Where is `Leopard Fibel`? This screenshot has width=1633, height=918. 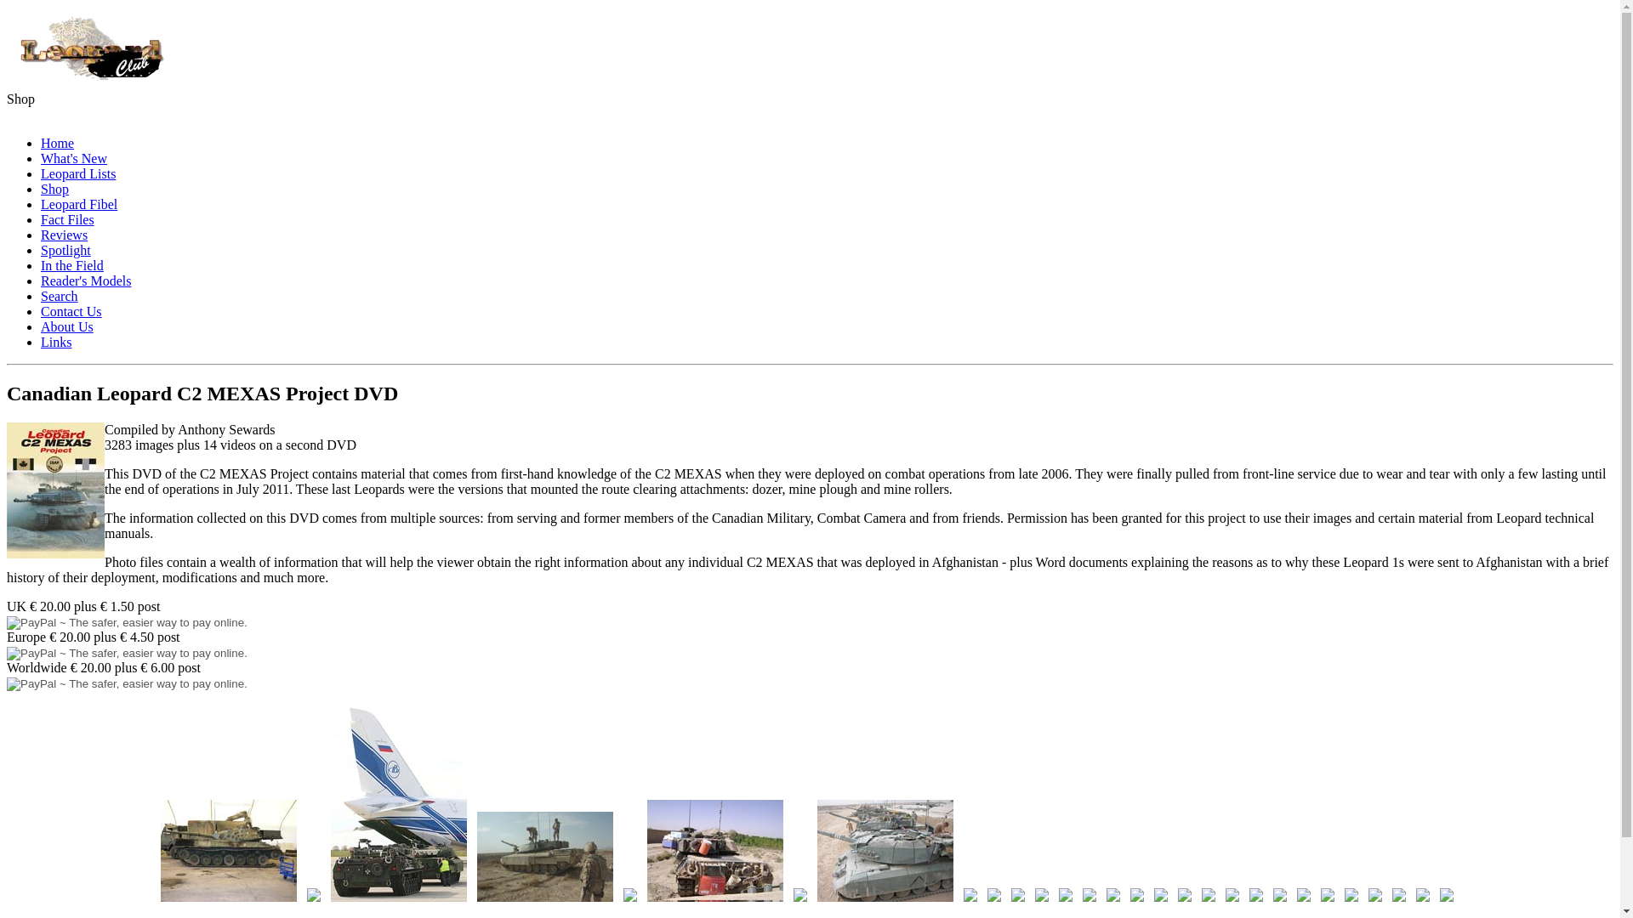 Leopard Fibel is located at coordinates (79, 204).